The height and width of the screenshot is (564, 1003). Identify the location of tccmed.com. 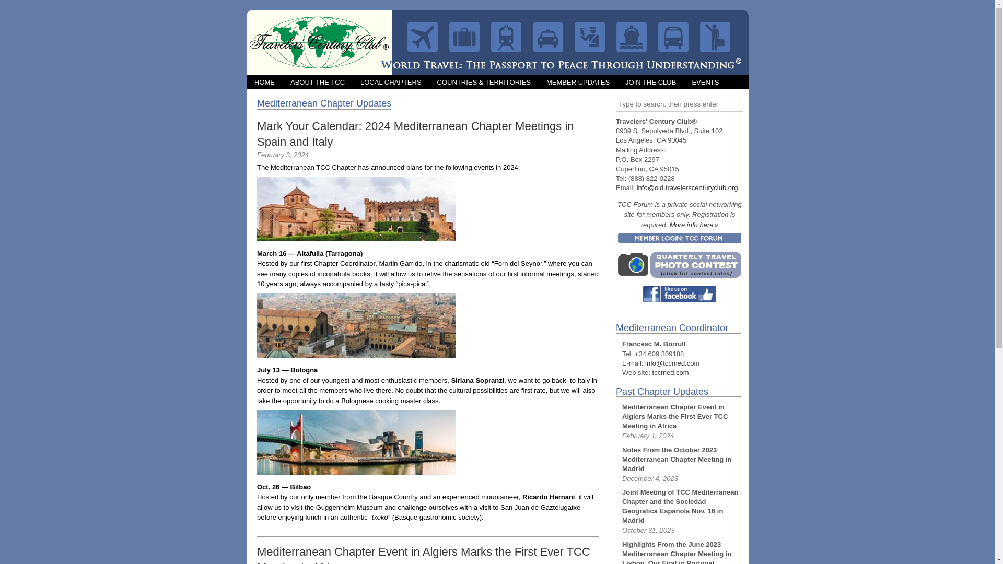
(671, 373).